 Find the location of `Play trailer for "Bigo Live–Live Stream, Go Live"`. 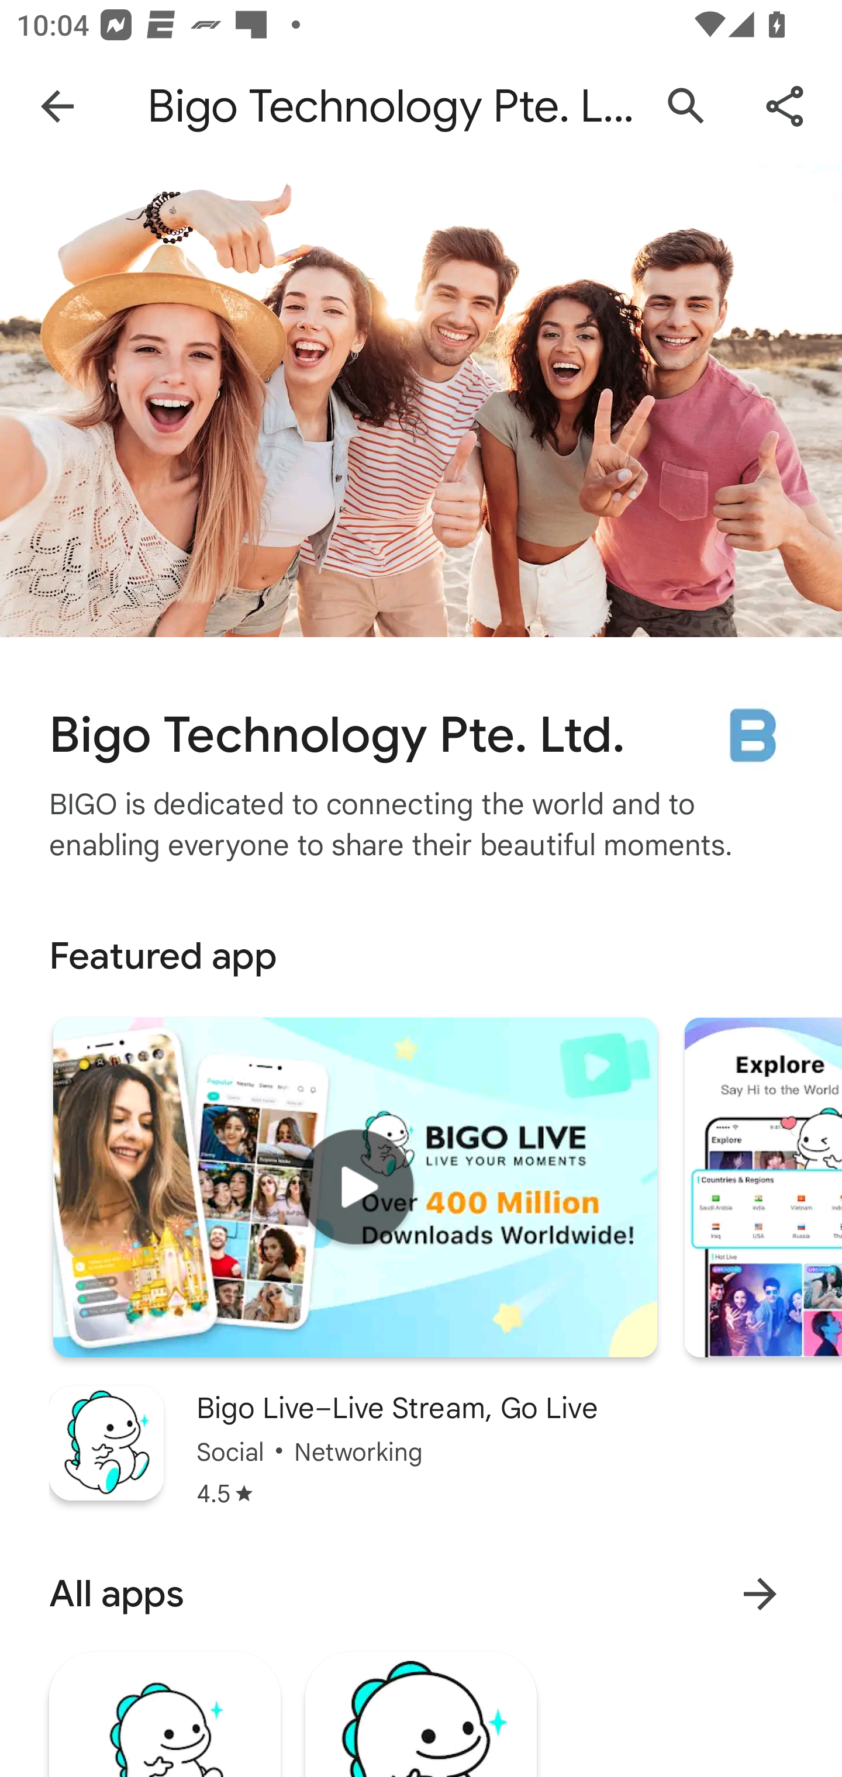

Play trailer for "Bigo Live–Live Stream, Go Live" is located at coordinates (355, 1188).